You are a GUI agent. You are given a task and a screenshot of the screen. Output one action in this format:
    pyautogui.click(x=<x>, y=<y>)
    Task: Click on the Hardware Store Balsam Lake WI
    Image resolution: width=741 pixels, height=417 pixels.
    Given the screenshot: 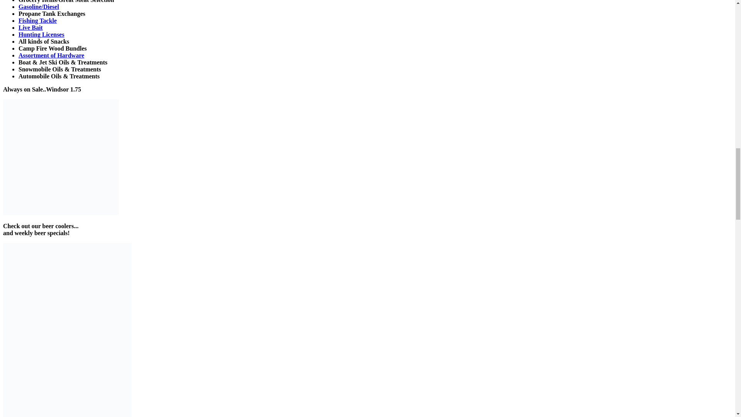 What is the action you would take?
    pyautogui.click(x=51, y=56)
    